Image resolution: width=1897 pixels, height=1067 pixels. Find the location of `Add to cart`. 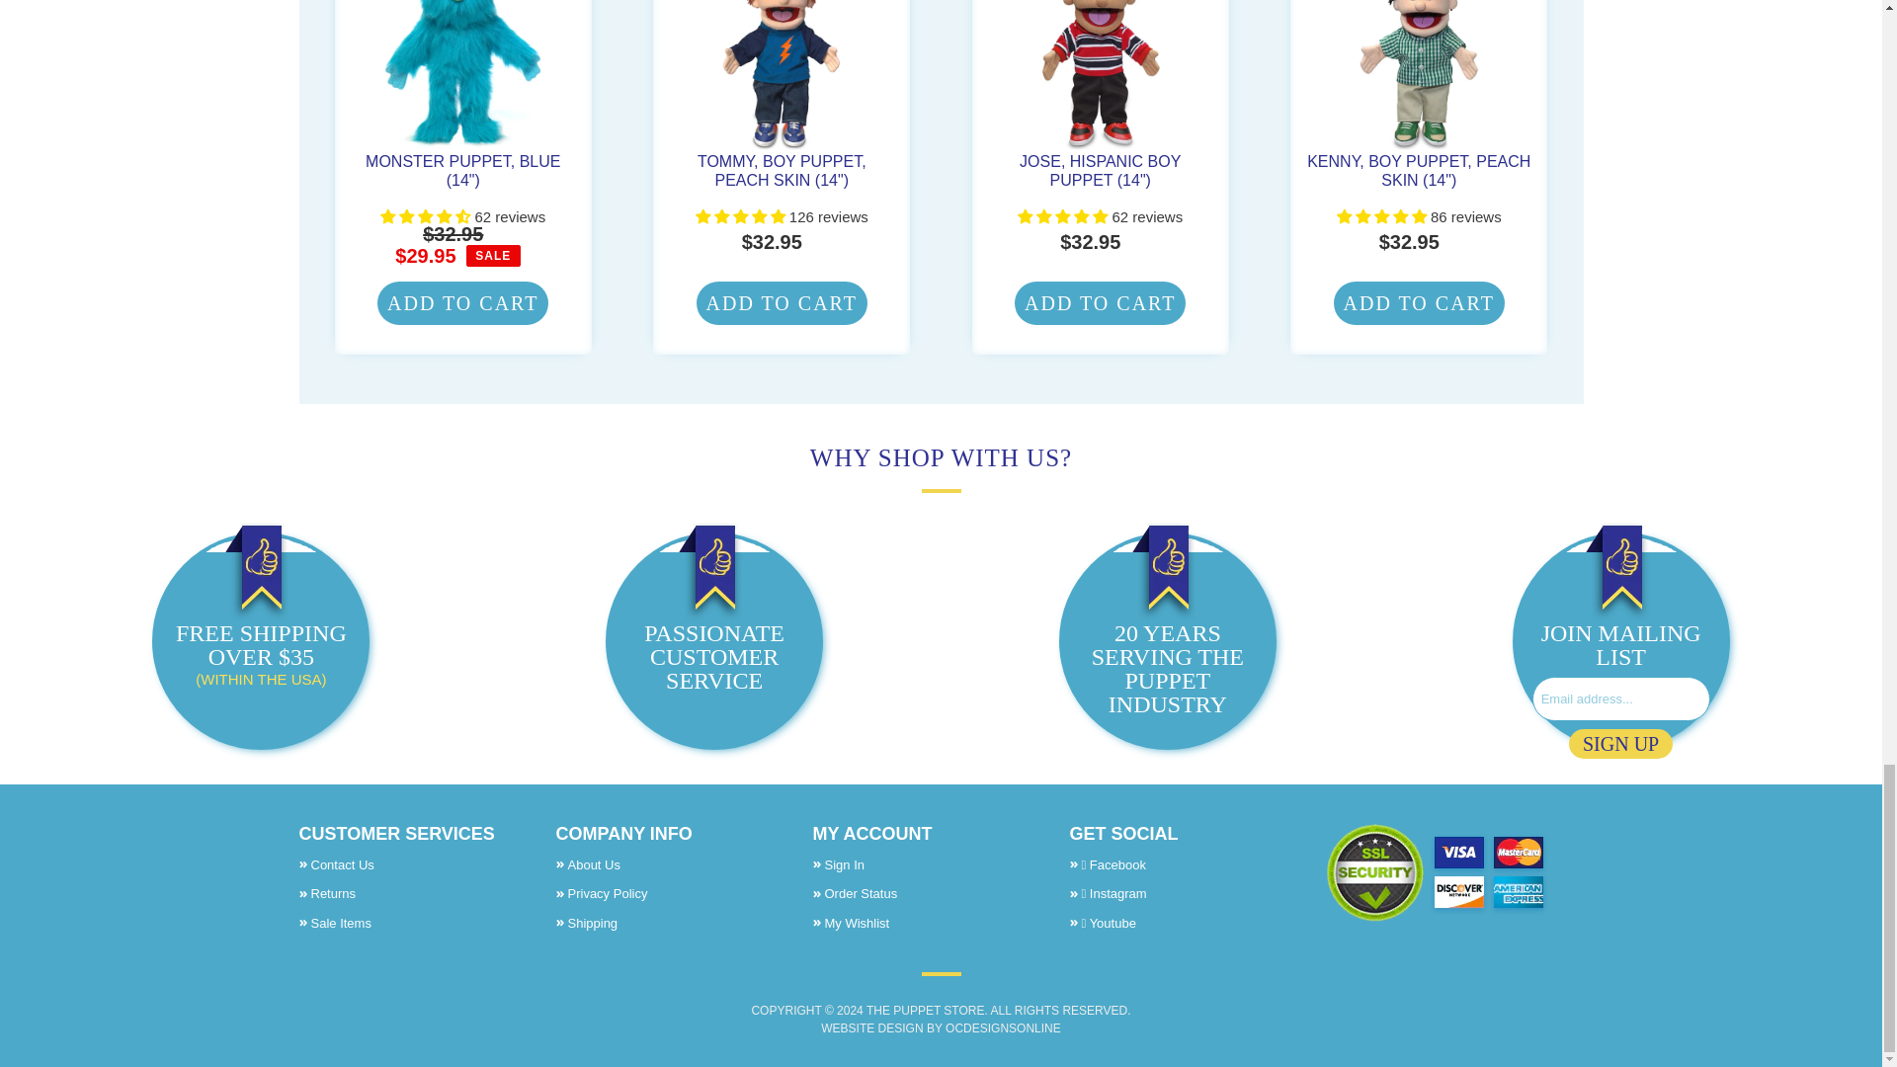

Add to cart is located at coordinates (462, 303).